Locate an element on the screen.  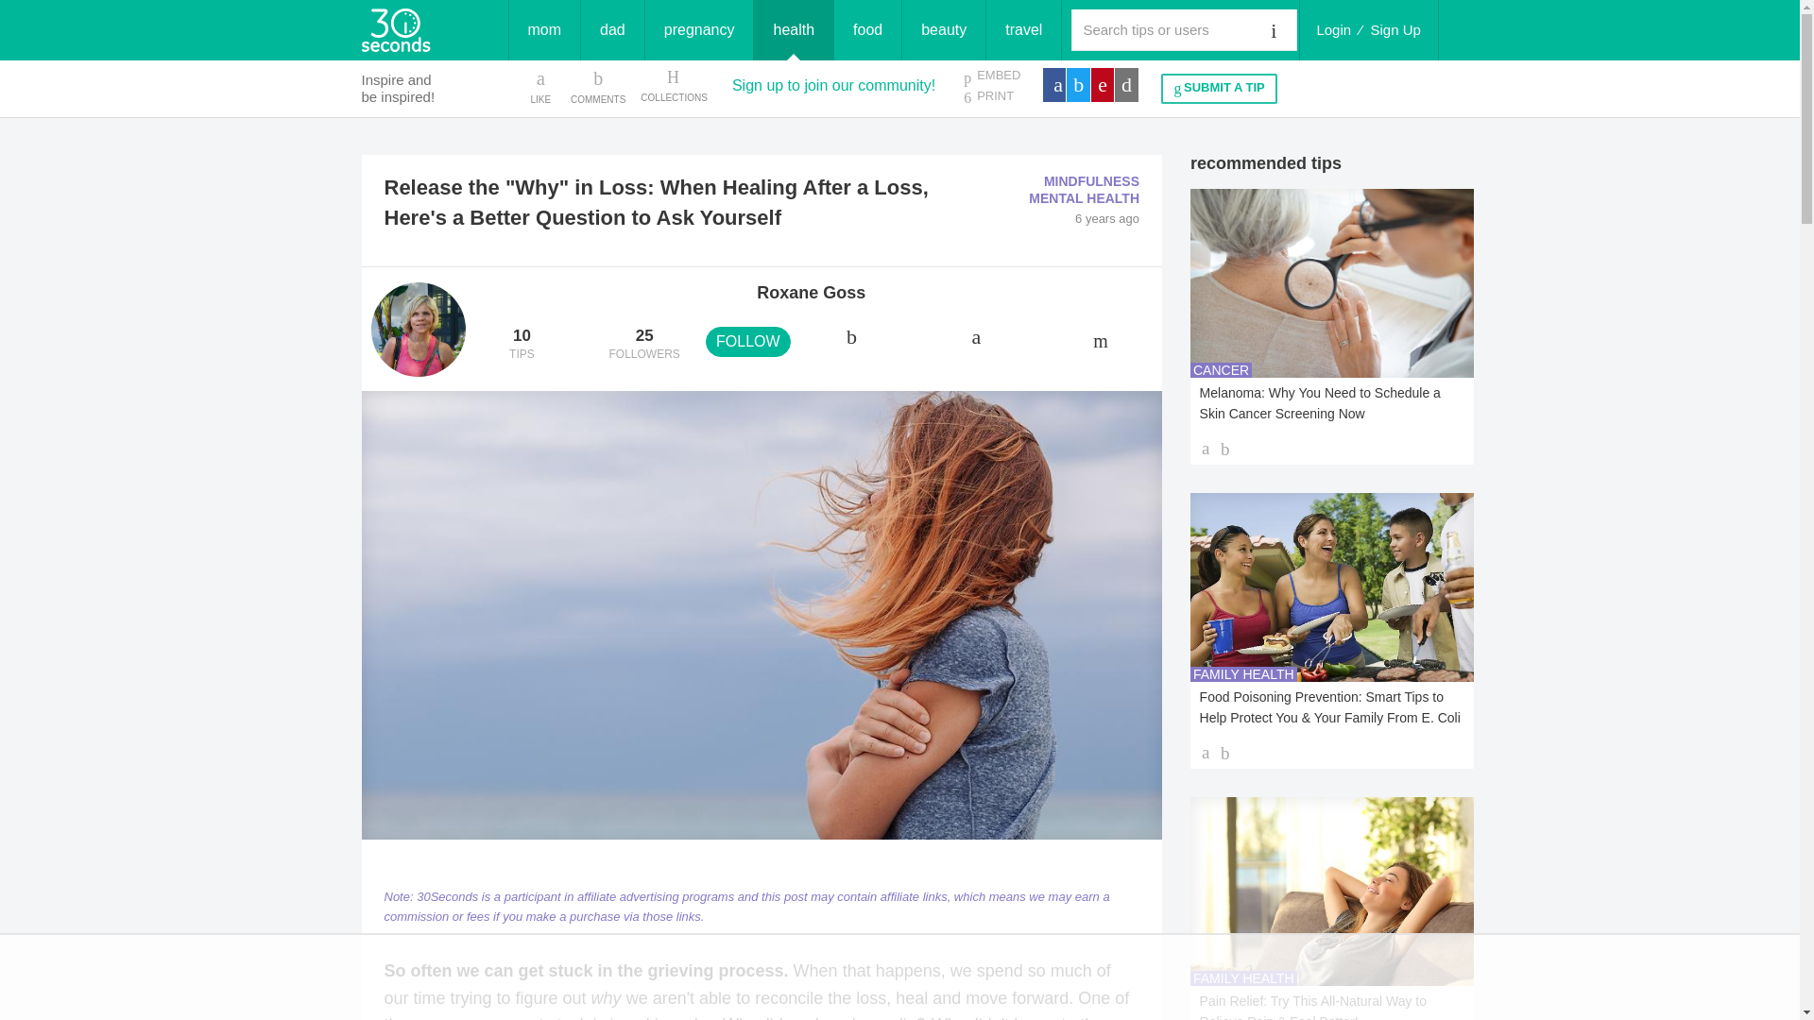
MINDFULNESS is located at coordinates (1091, 180).